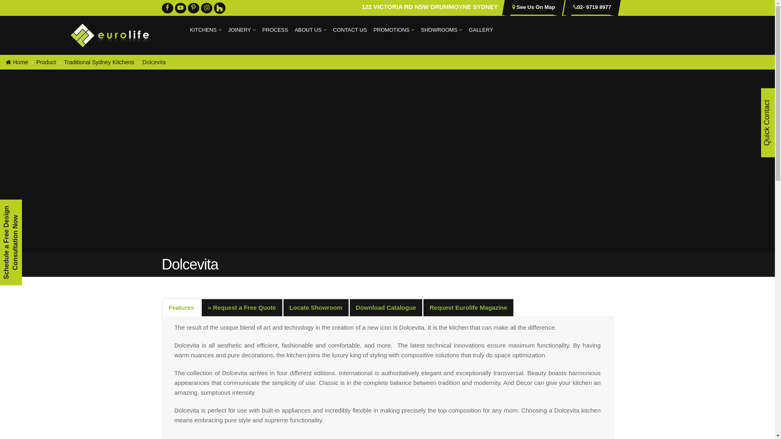  What do you see at coordinates (594, 7) in the screenshot?
I see `02- 9719 8977` at bounding box center [594, 7].